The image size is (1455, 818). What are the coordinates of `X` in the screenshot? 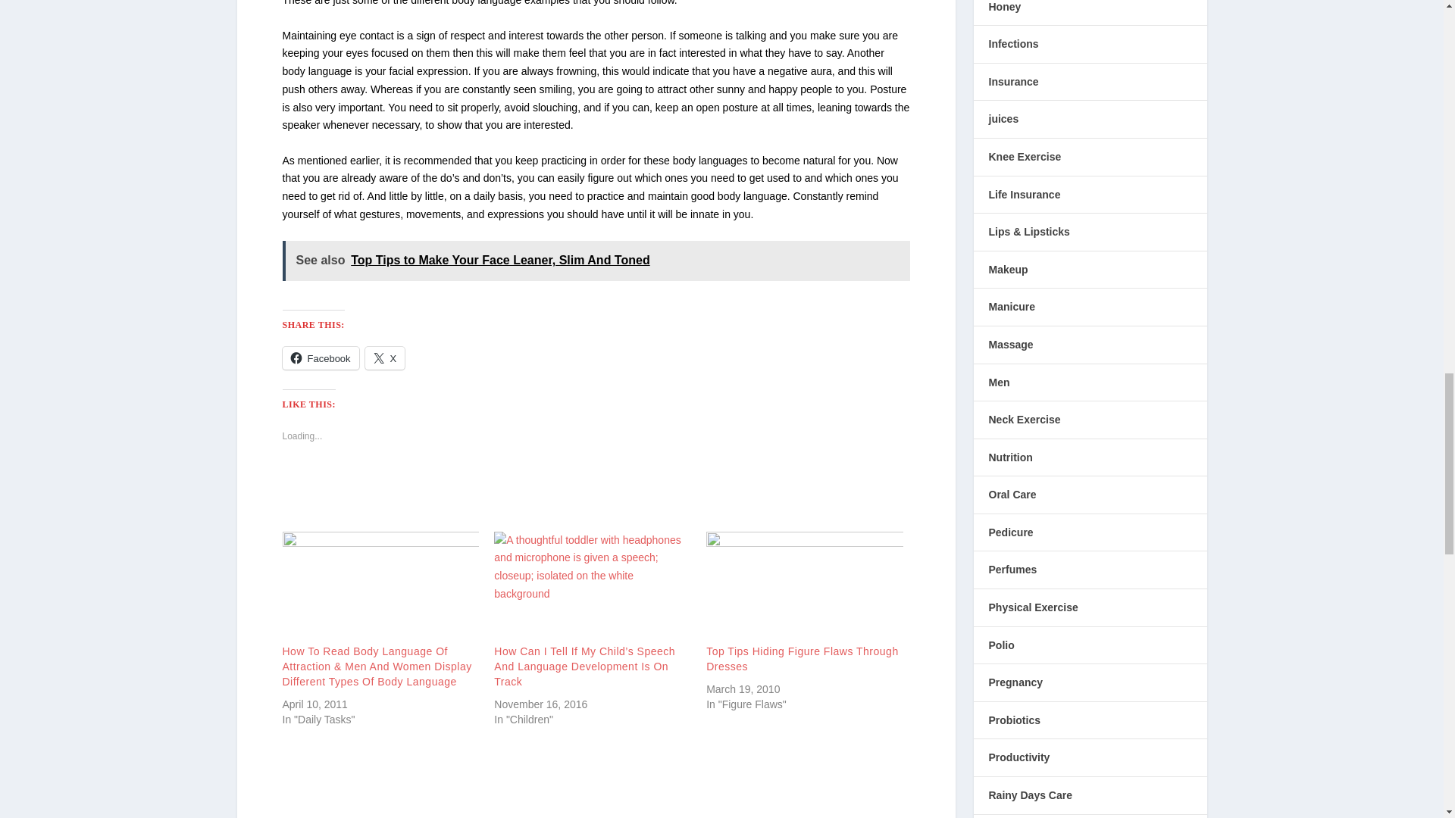 It's located at (385, 357).